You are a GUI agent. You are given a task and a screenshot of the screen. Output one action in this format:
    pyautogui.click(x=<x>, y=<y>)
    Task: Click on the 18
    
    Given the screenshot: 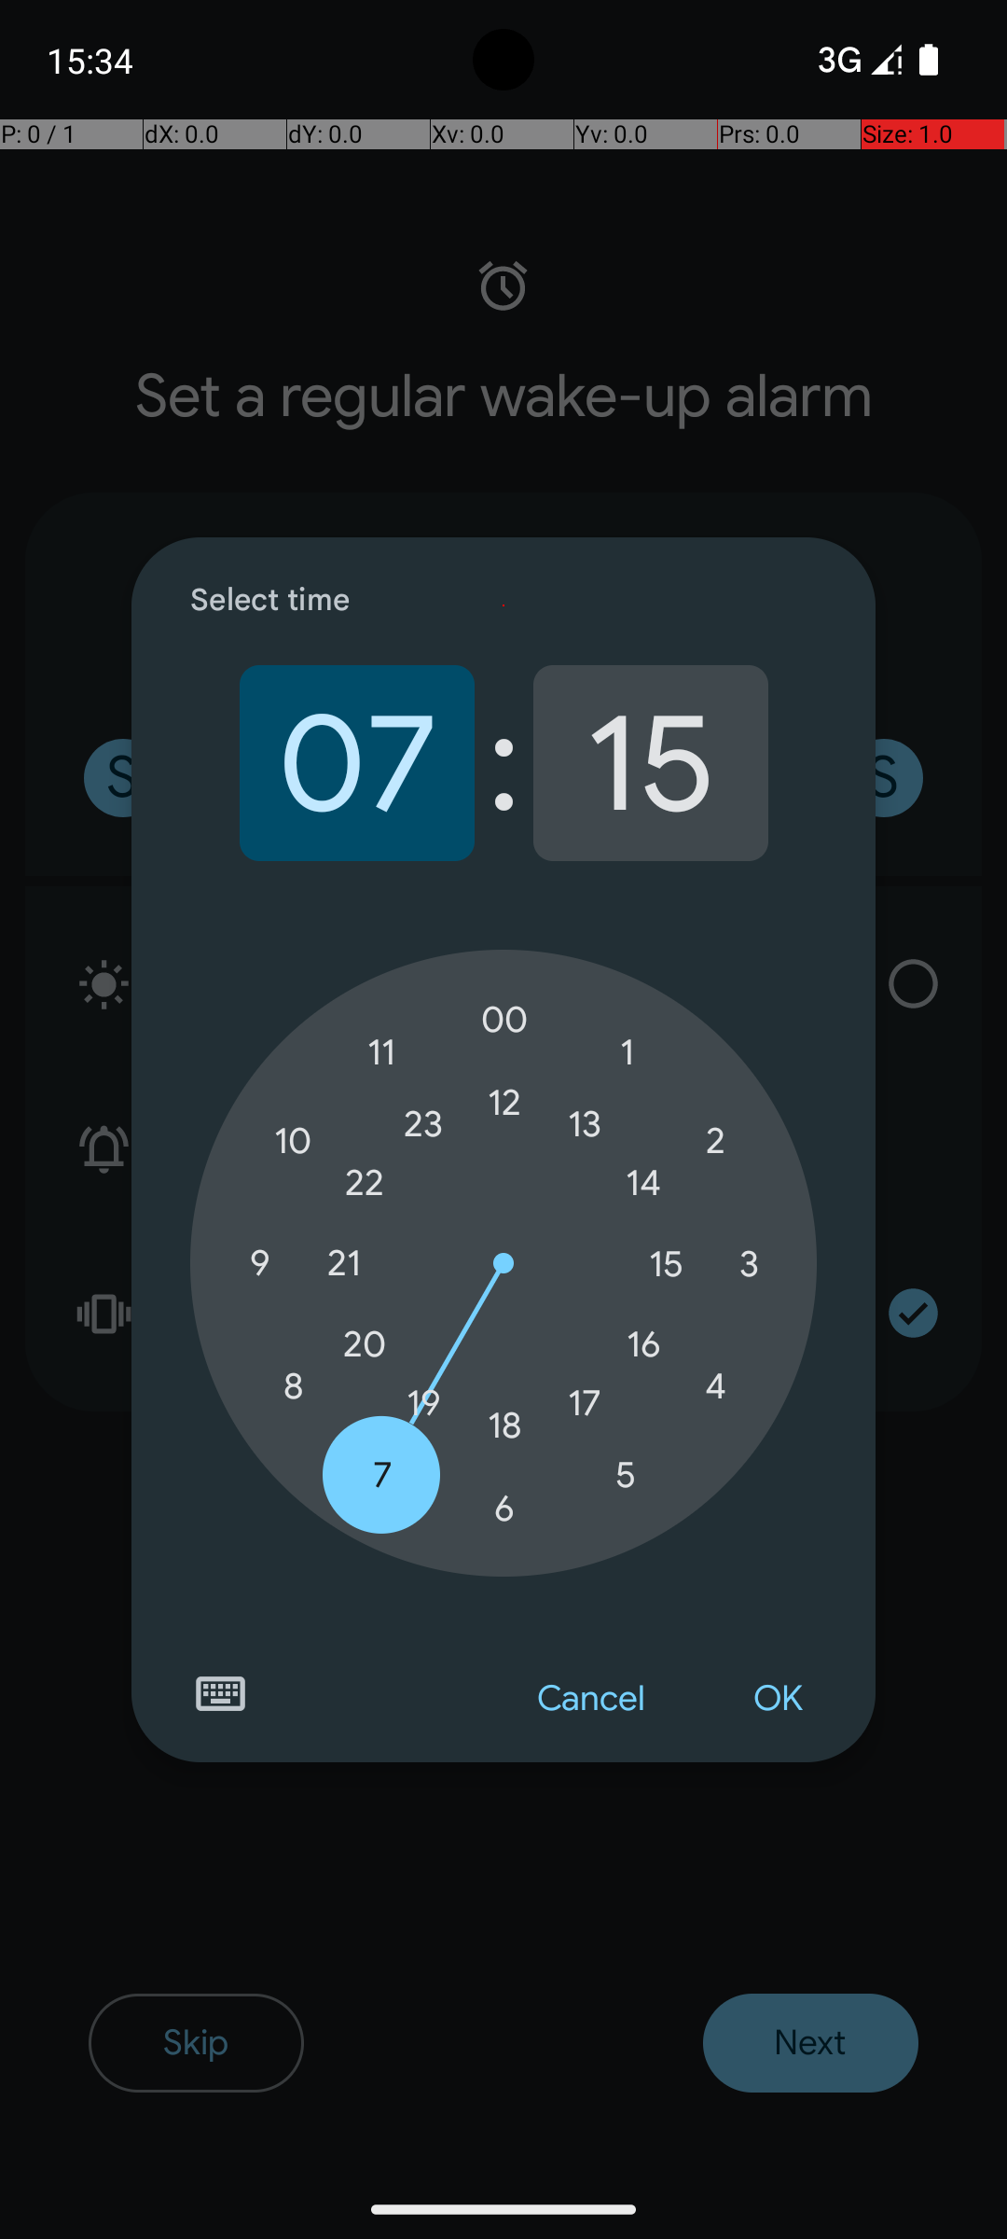 What is the action you would take?
    pyautogui.click(x=504, y=1425)
    